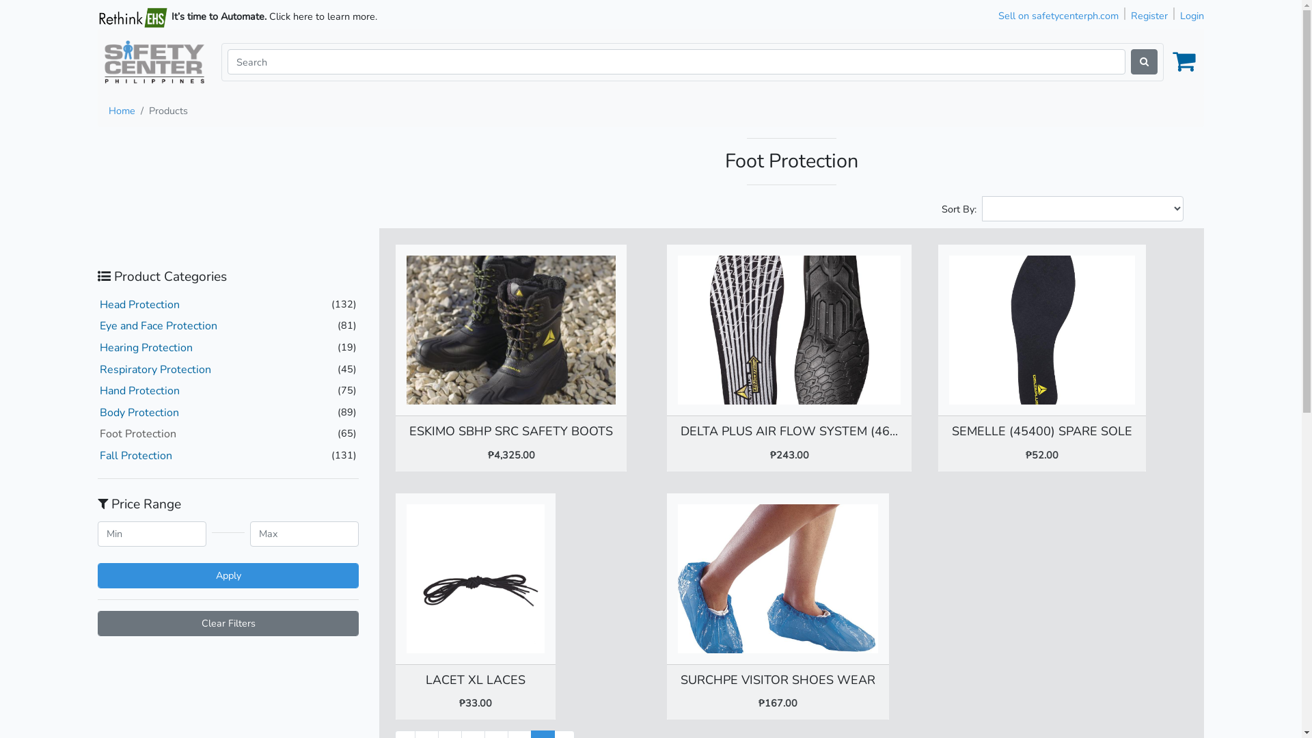 This screenshot has height=738, width=1312. What do you see at coordinates (122, 111) in the screenshot?
I see `Home` at bounding box center [122, 111].